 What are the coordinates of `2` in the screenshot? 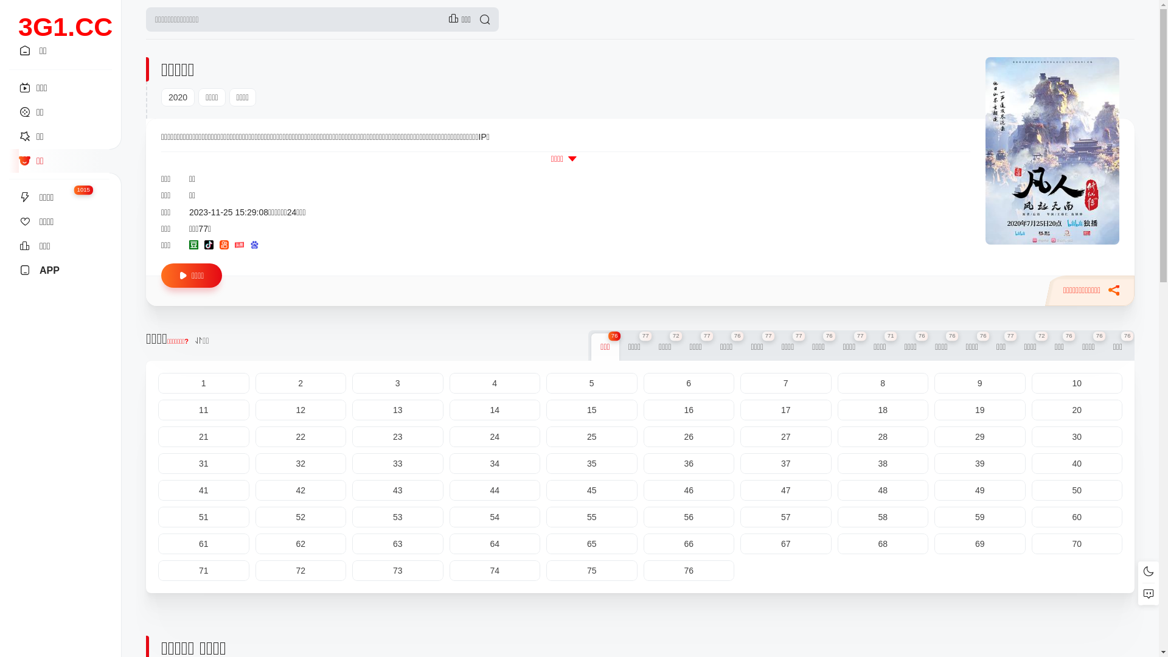 It's located at (301, 383).